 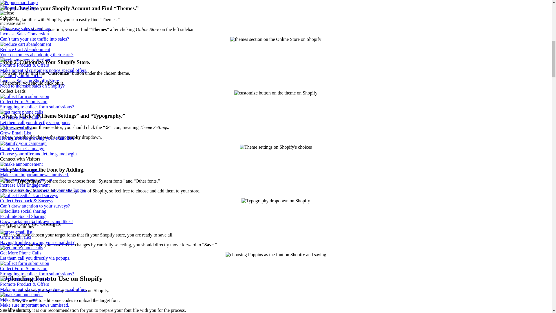 What do you see at coordinates (12, 242) in the screenshot?
I see `Product Tour` at bounding box center [12, 242].